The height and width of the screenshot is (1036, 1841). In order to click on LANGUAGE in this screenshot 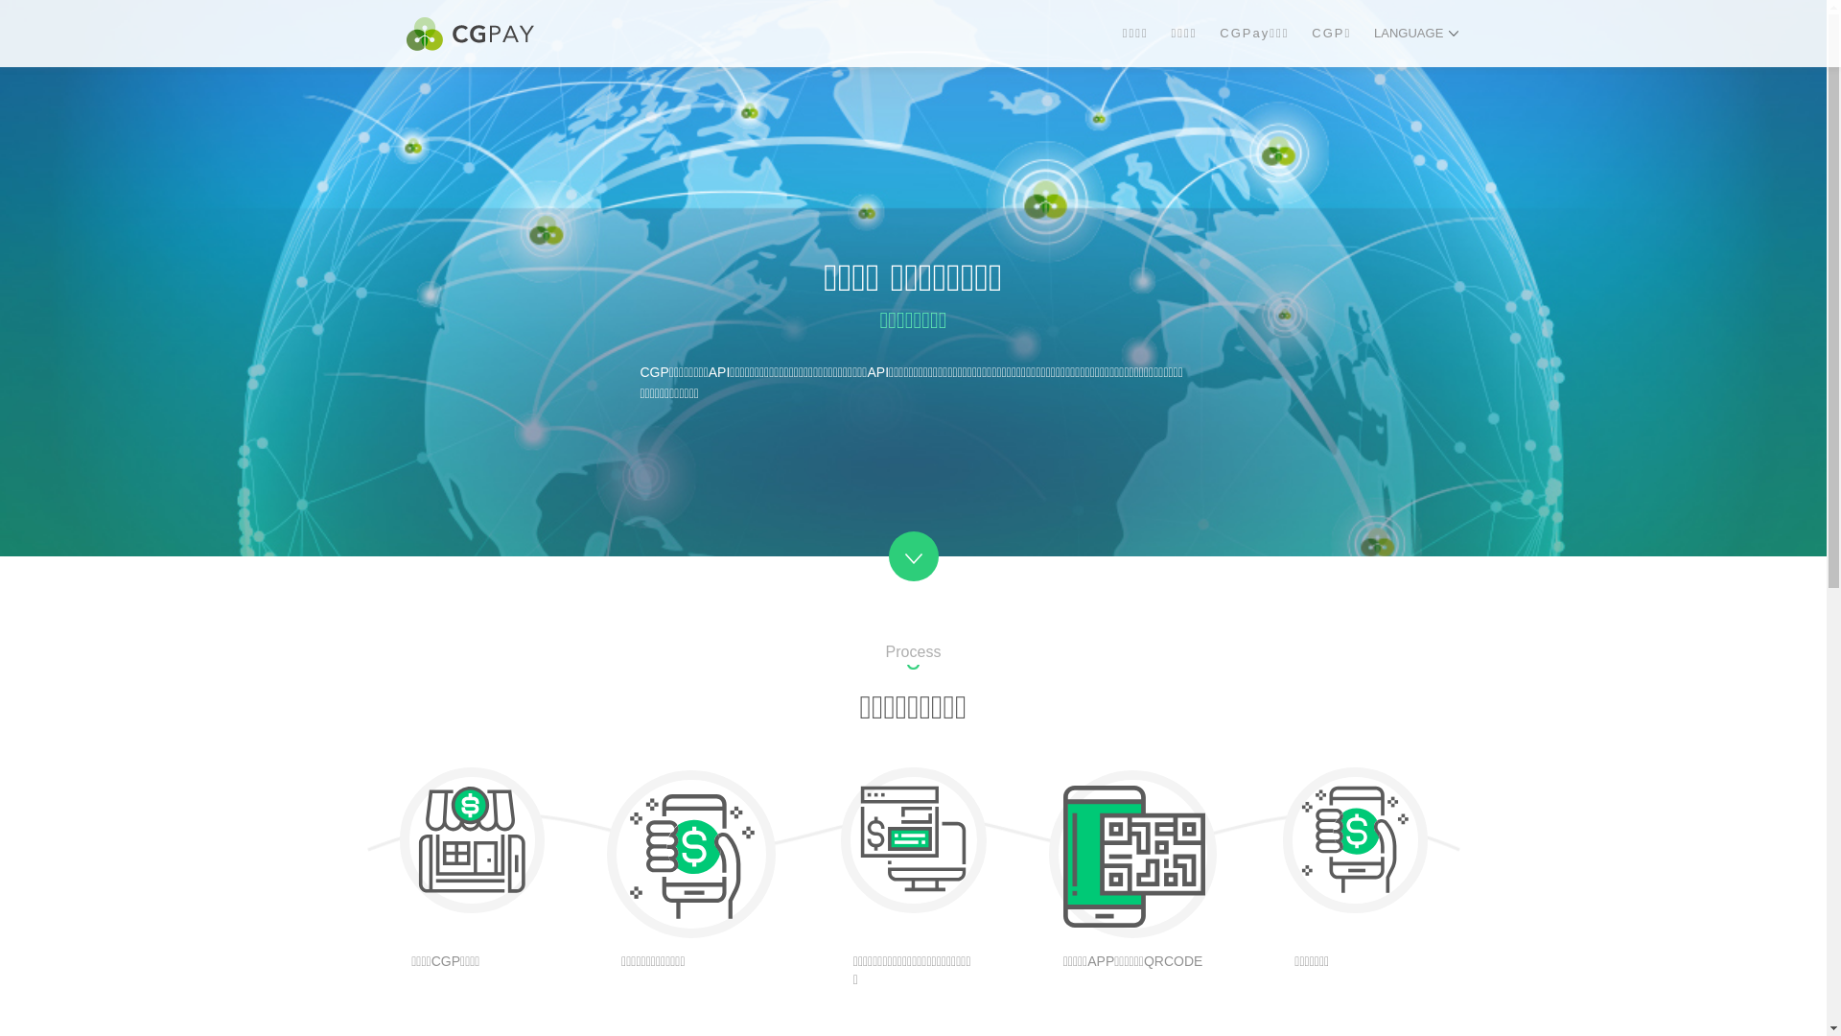, I will do `click(1416, 34)`.